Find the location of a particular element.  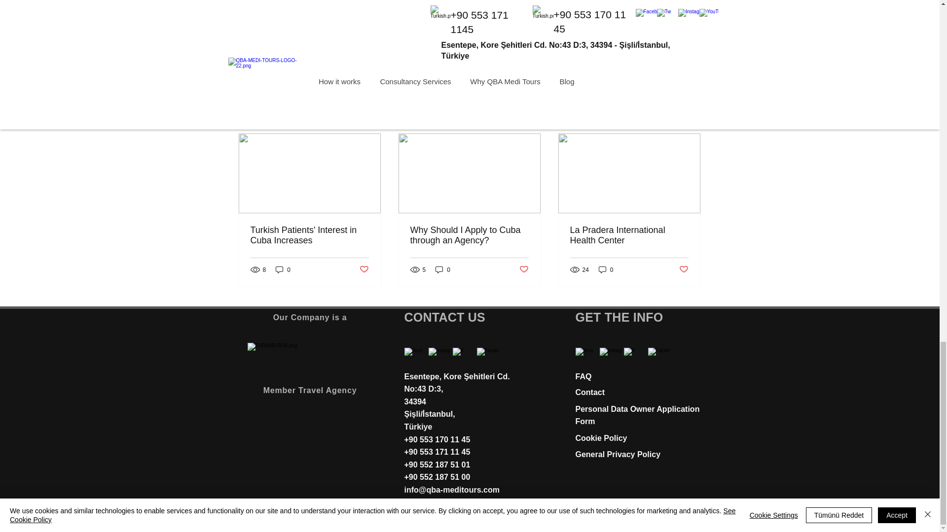

Post not marked as liked is located at coordinates (647, 62).